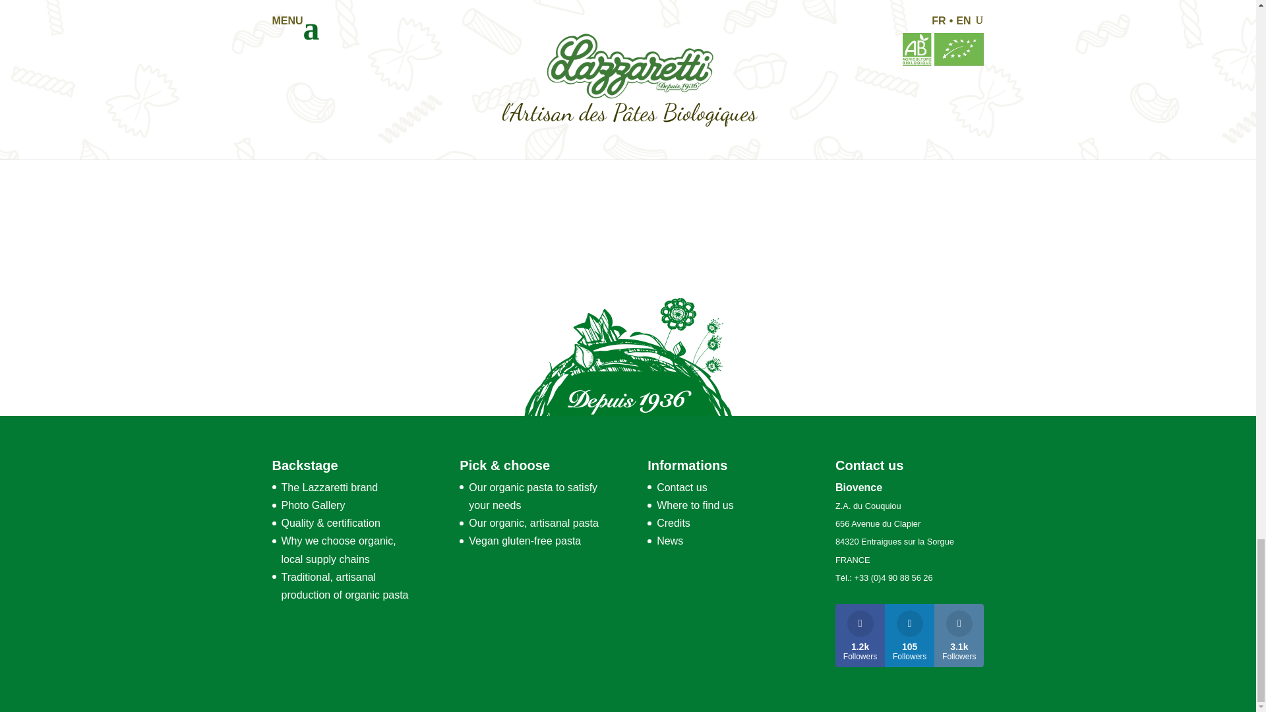 The height and width of the screenshot is (712, 1266). What do you see at coordinates (329, 488) in the screenshot?
I see `The Lazzaretti brand` at bounding box center [329, 488].